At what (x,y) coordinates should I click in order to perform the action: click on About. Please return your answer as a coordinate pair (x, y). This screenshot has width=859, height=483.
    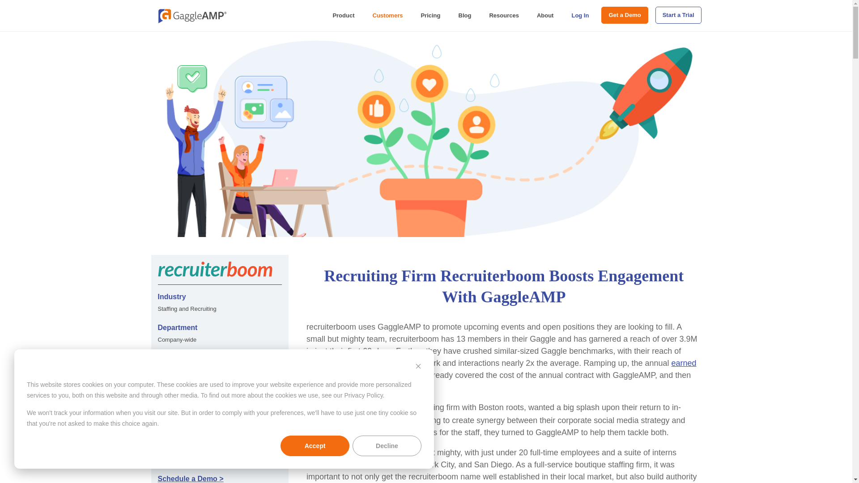
    Looking at the image, I should click on (545, 16).